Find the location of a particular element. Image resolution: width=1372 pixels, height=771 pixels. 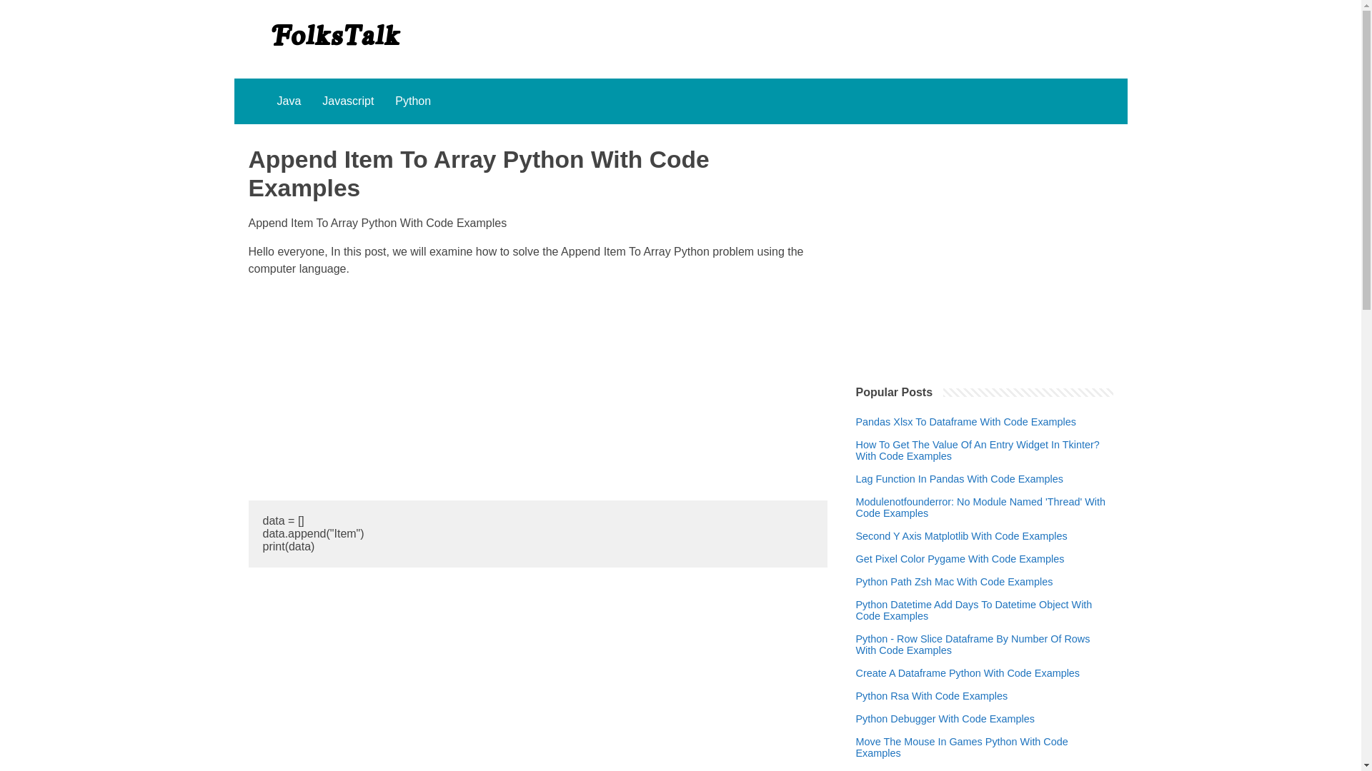

Pandas Xlsx To Dataframe With Code Examples is located at coordinates (966, 422).